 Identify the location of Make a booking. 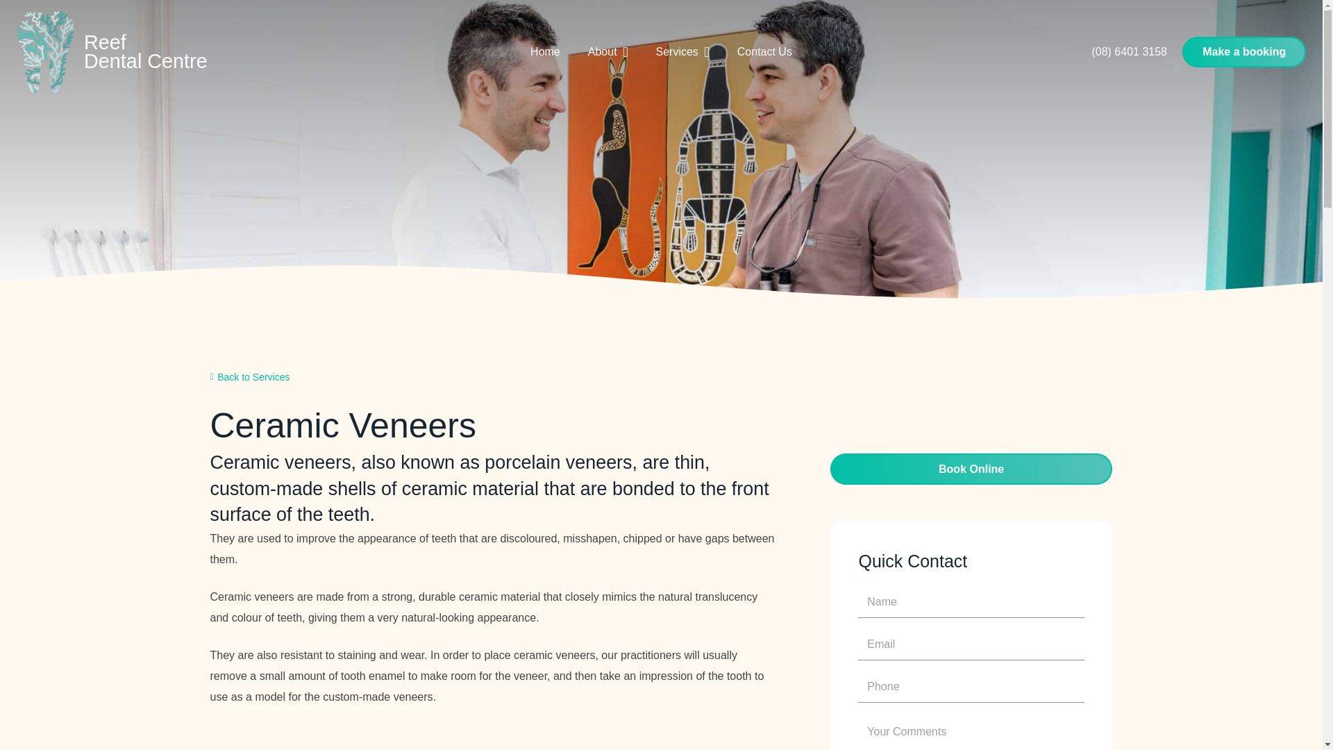
(1244, 52).